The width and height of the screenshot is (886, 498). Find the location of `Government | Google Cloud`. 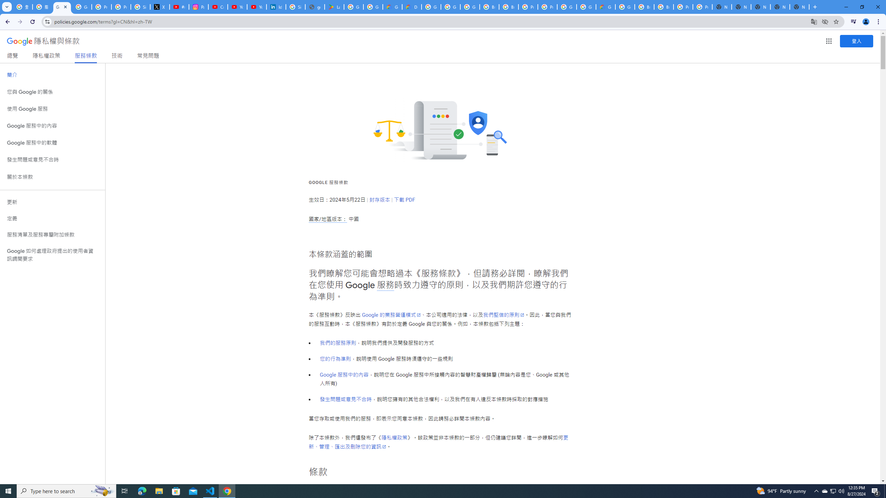

Government | Google Cloud is located at coordinates (392, 7).